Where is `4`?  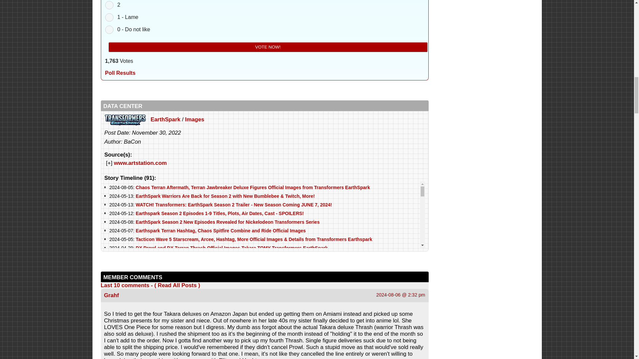 4 is located at coordinates (109, 5).